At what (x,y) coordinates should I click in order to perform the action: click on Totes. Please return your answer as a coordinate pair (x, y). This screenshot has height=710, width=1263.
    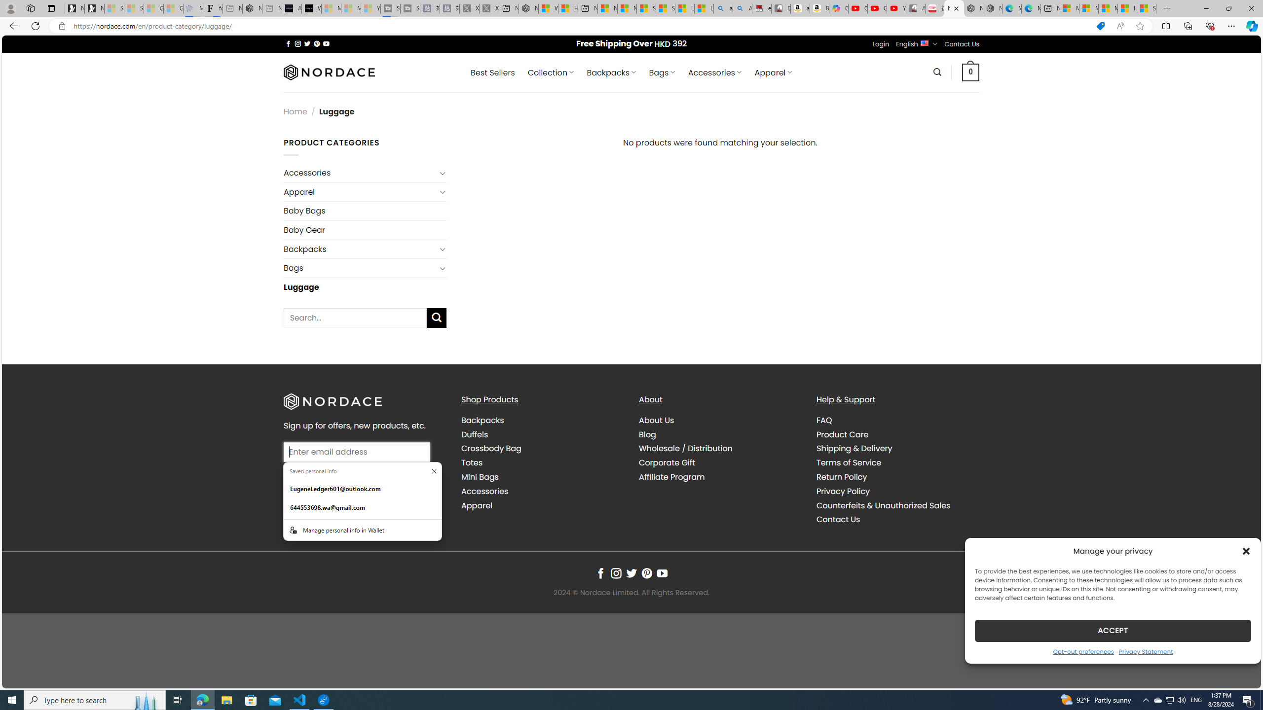
    Looking at the image, I should click on (472, 462).